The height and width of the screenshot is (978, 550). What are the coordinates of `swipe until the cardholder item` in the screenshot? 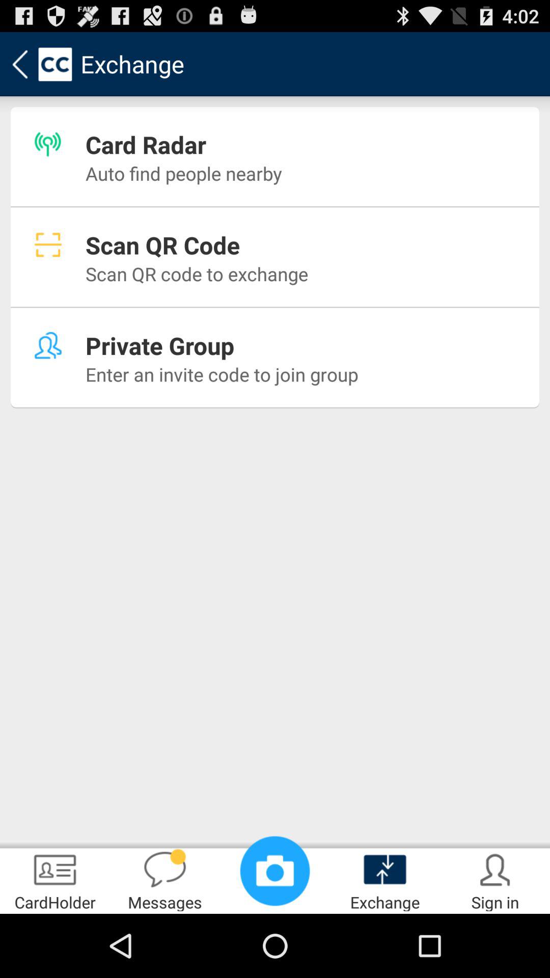 It's located at (55, 879).